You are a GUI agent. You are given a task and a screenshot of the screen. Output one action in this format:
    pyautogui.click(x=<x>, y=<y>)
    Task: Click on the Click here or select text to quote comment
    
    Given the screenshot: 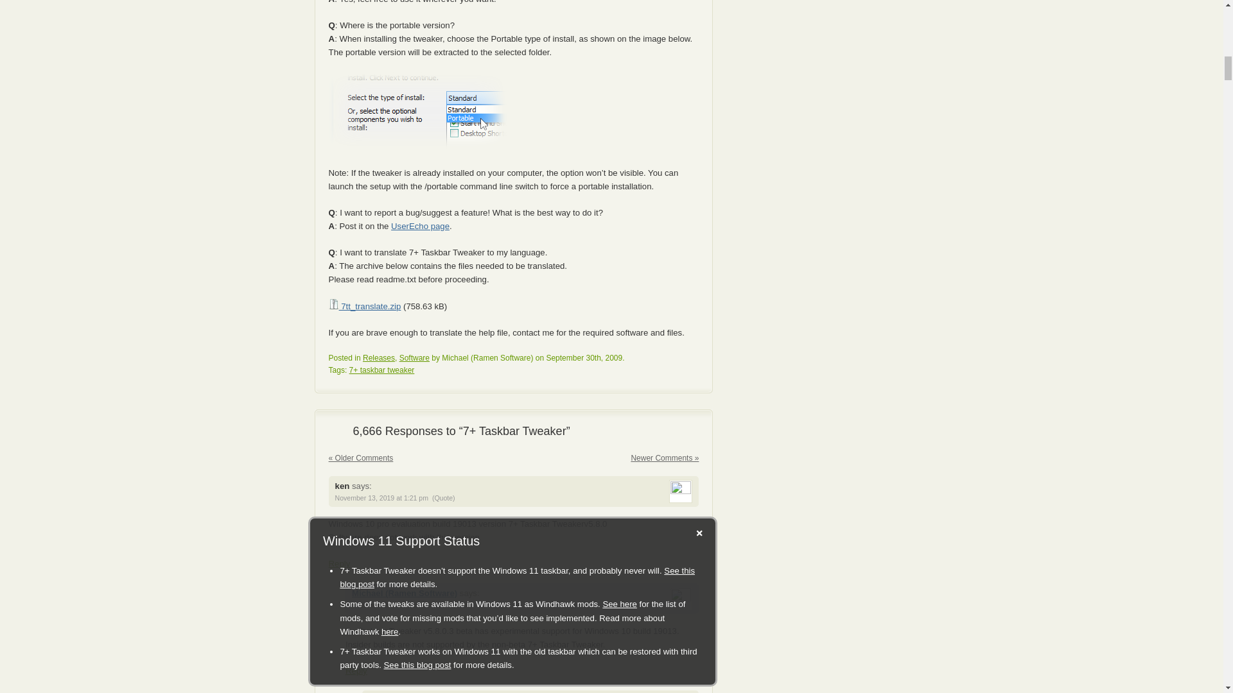 What is the action you would take?
    pyautogui.click(x=460, y=605)
    